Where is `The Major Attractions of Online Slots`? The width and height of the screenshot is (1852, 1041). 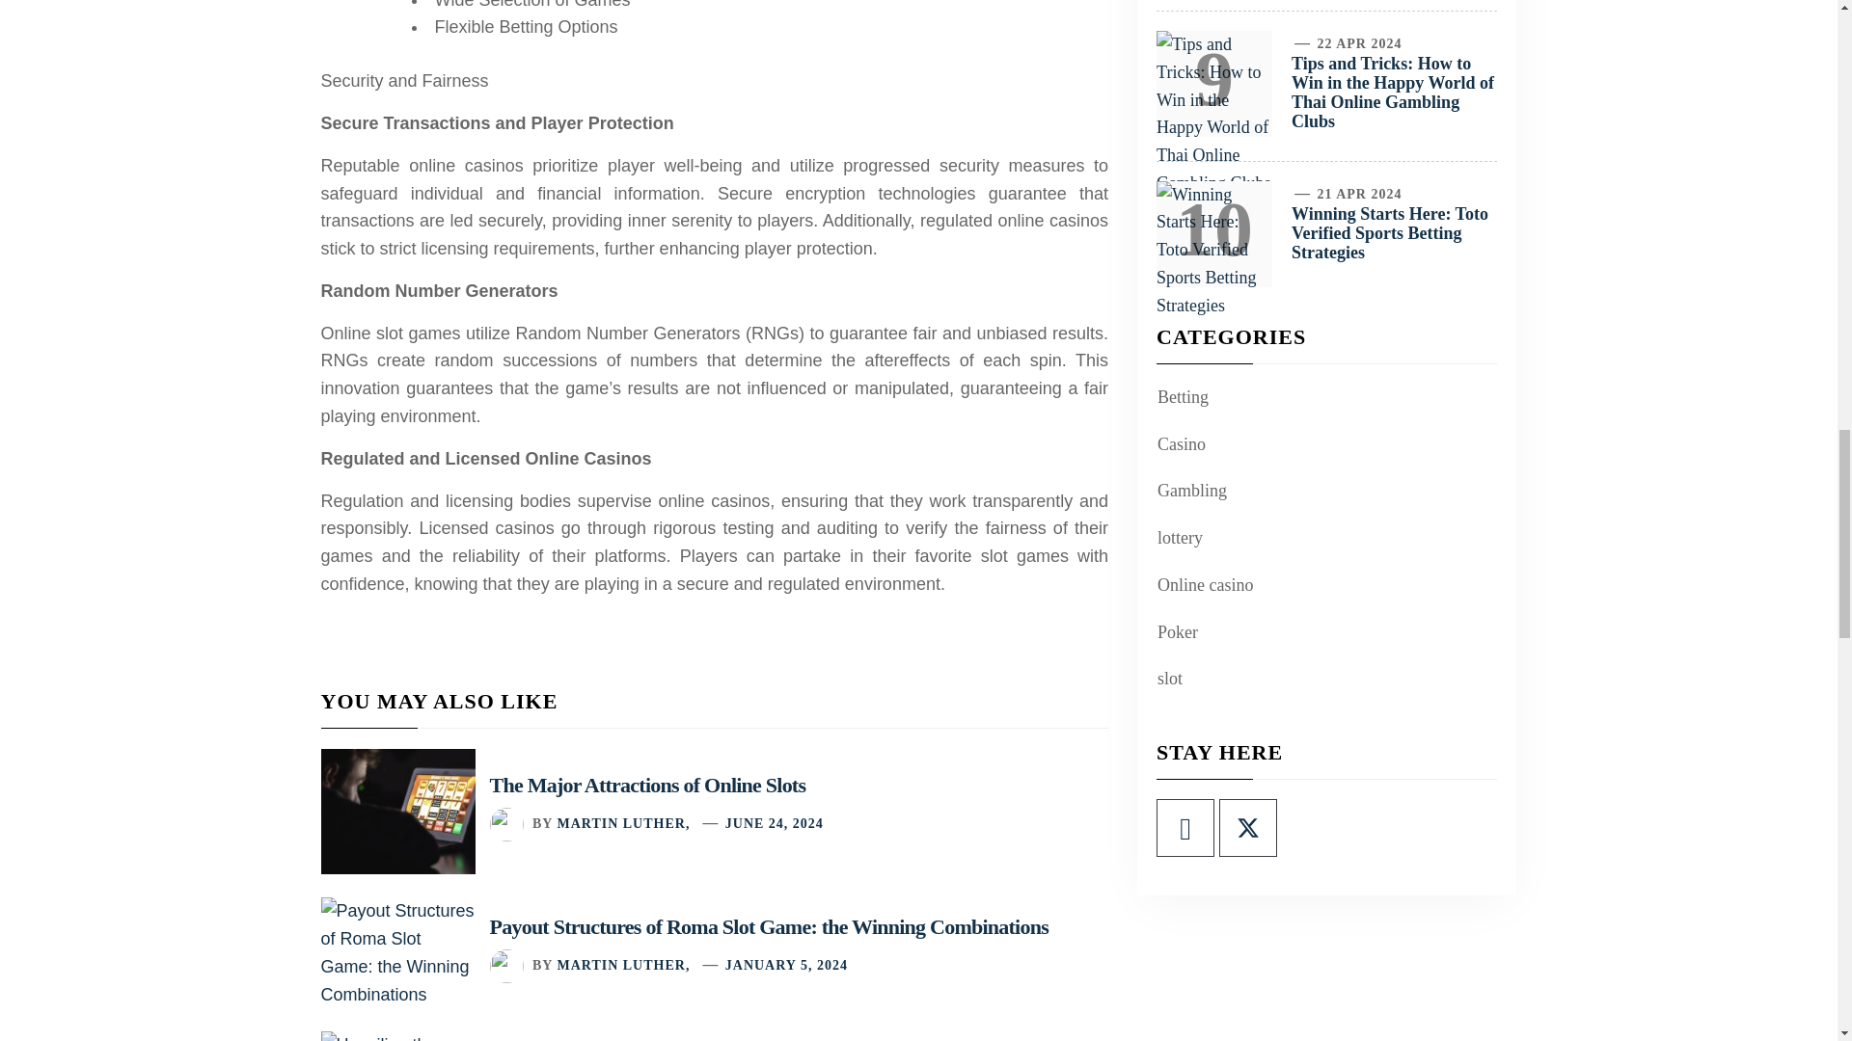
The Major Attractions of Online Slots is located at coordinates (648, 785).